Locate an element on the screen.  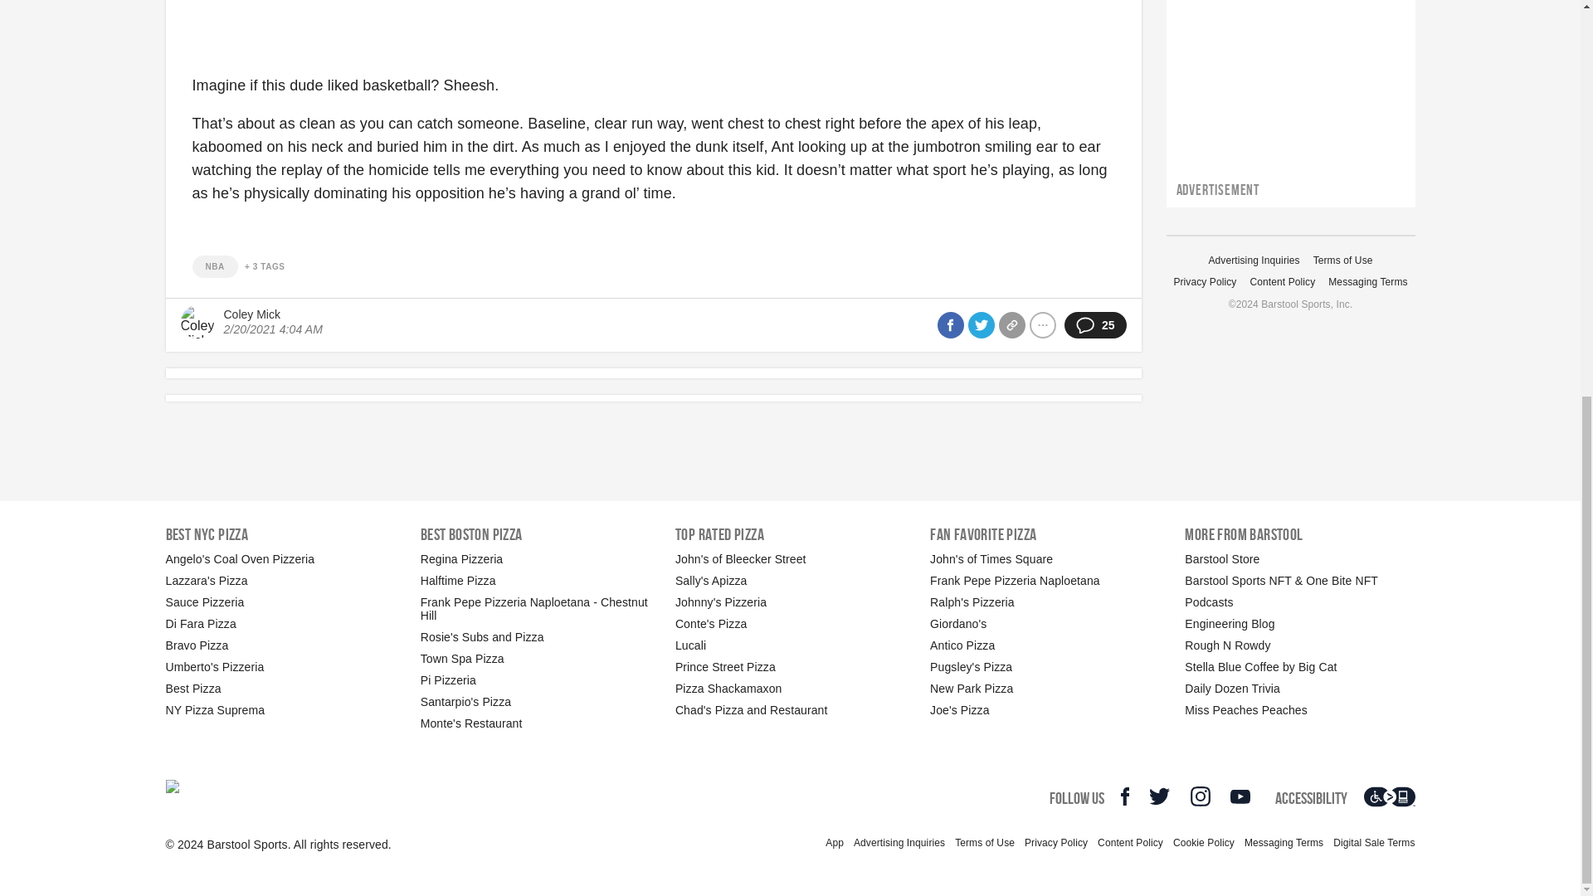
YouTube Icon is located at coordinates (1240, 796).